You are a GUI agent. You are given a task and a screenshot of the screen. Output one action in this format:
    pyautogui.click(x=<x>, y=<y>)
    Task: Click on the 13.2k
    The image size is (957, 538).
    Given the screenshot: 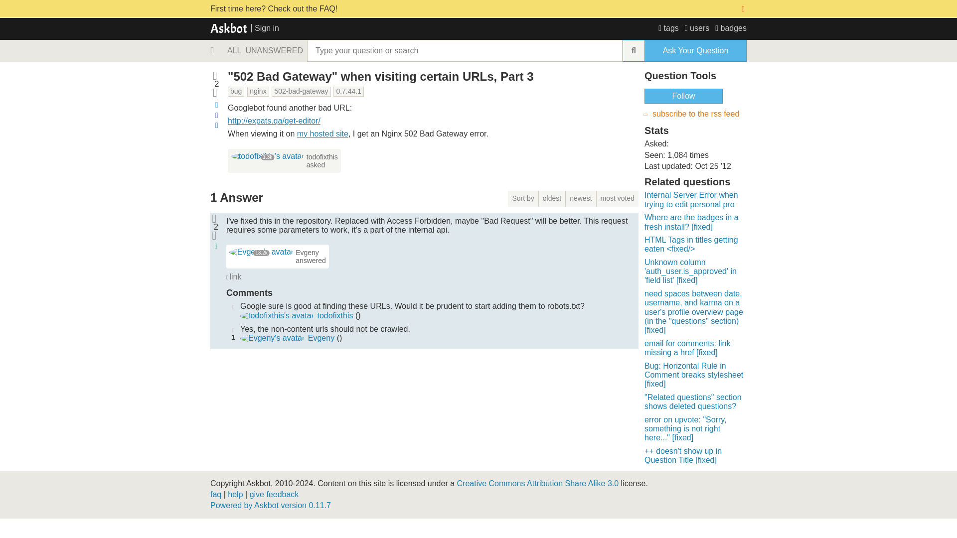 What is the action you would take?
    pyautogui.click(x=261, y=252)
    